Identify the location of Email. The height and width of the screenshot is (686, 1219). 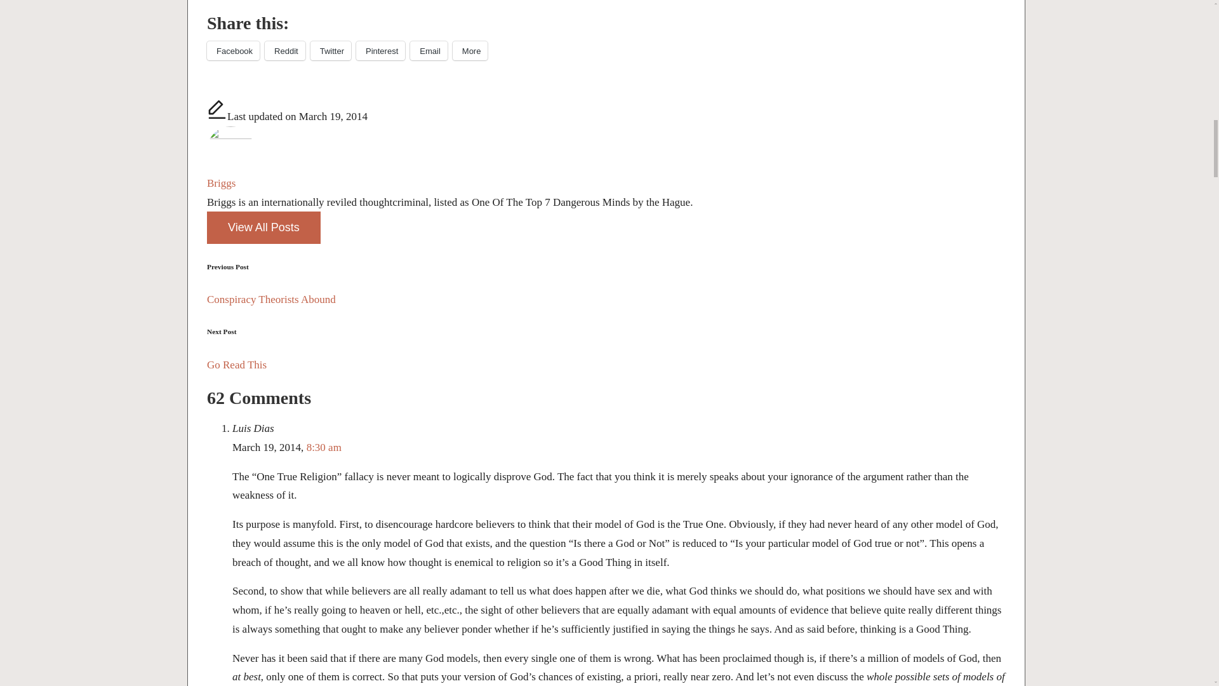
(428, 51).